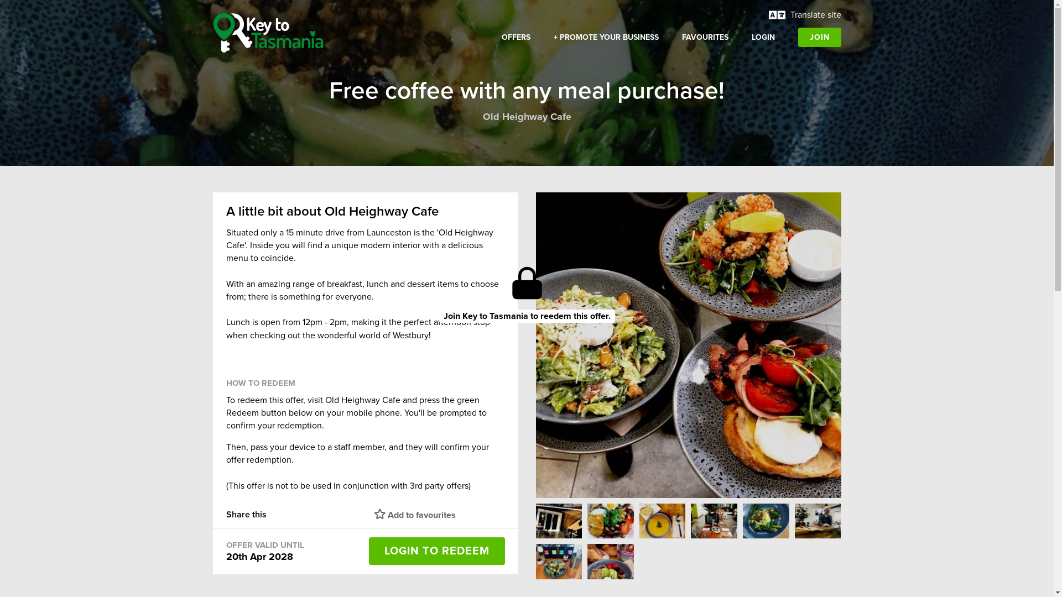 The width and height of the screenshot is (1062, 597). I want to click on FAVOURITES, so click(705, 38).